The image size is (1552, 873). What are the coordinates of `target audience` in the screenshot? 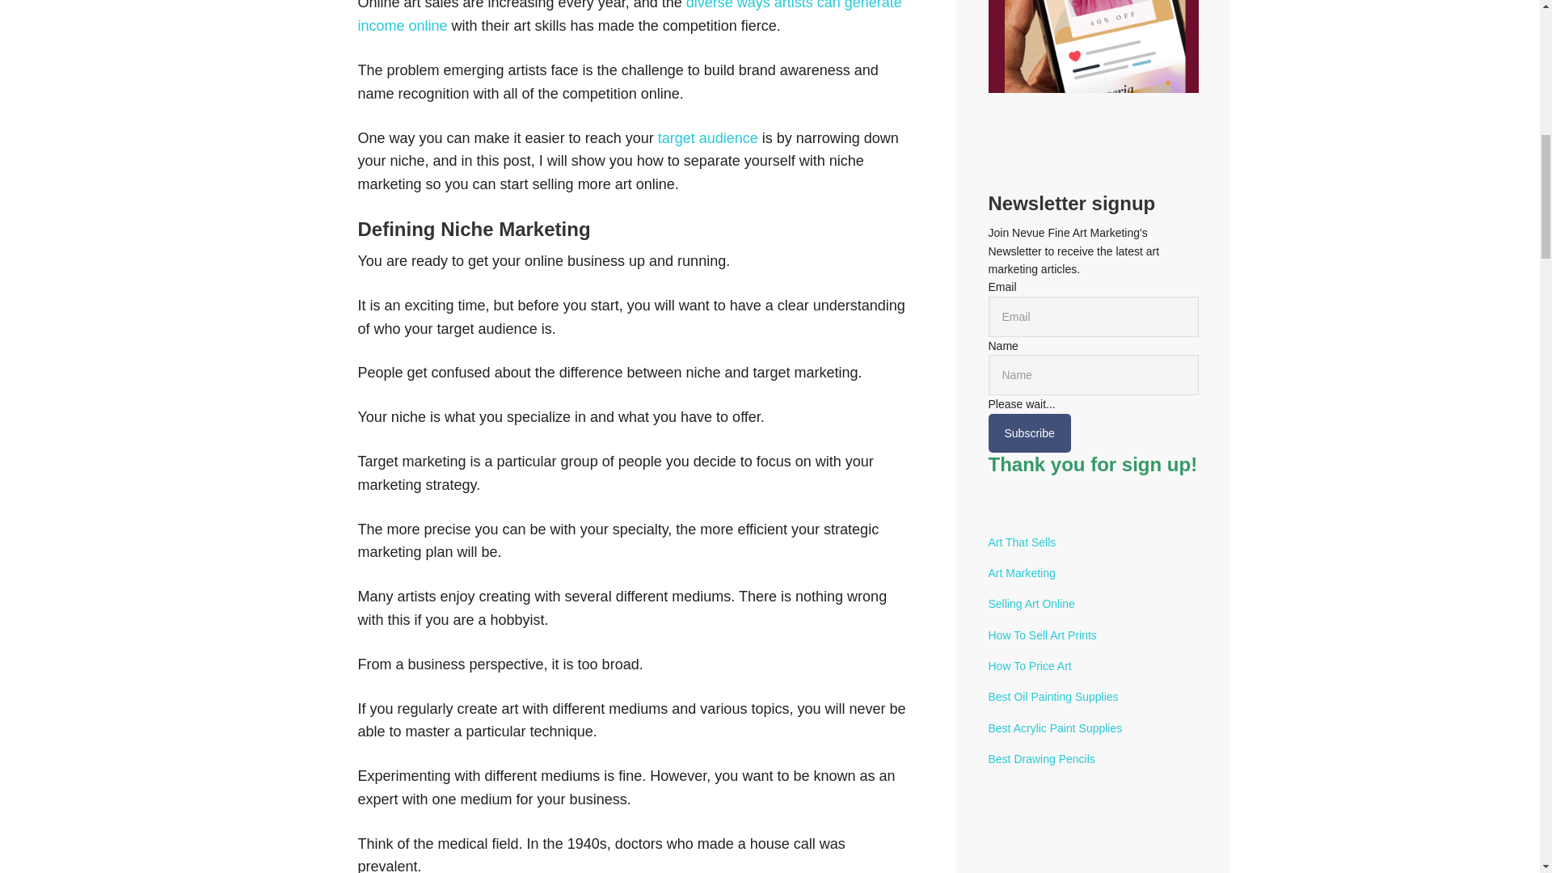 It's located at (708, 137).